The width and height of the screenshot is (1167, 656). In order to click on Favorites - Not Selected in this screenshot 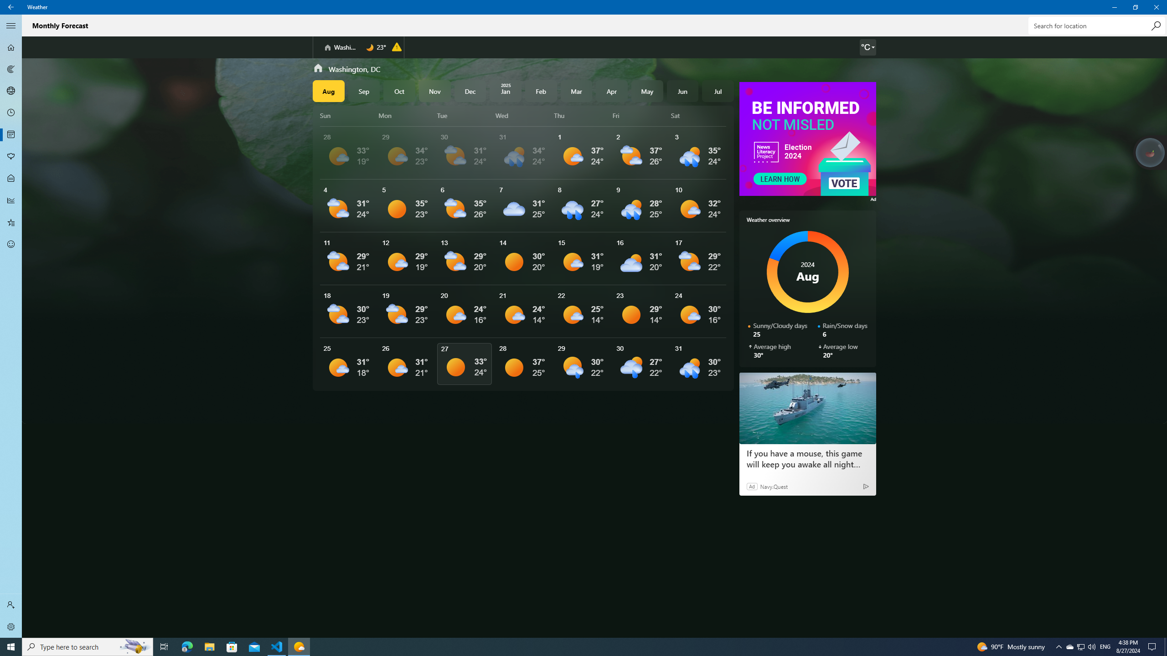, I will do `click(11, 222)`.